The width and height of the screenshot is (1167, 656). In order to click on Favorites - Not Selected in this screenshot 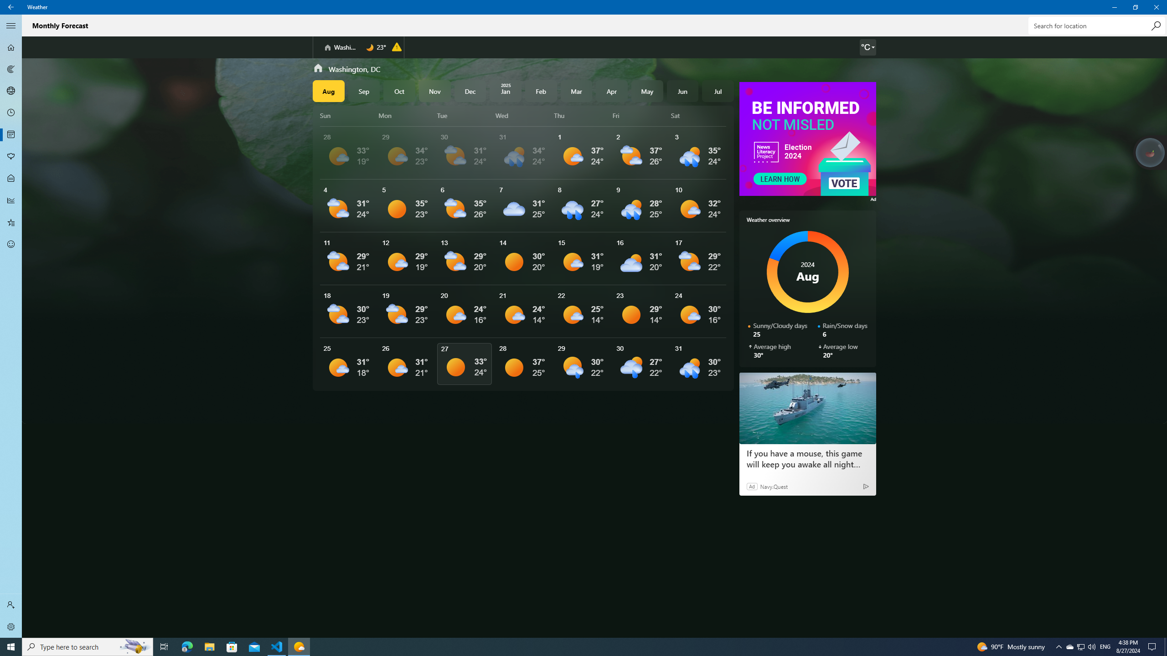, I will do `click(11, 222)`.